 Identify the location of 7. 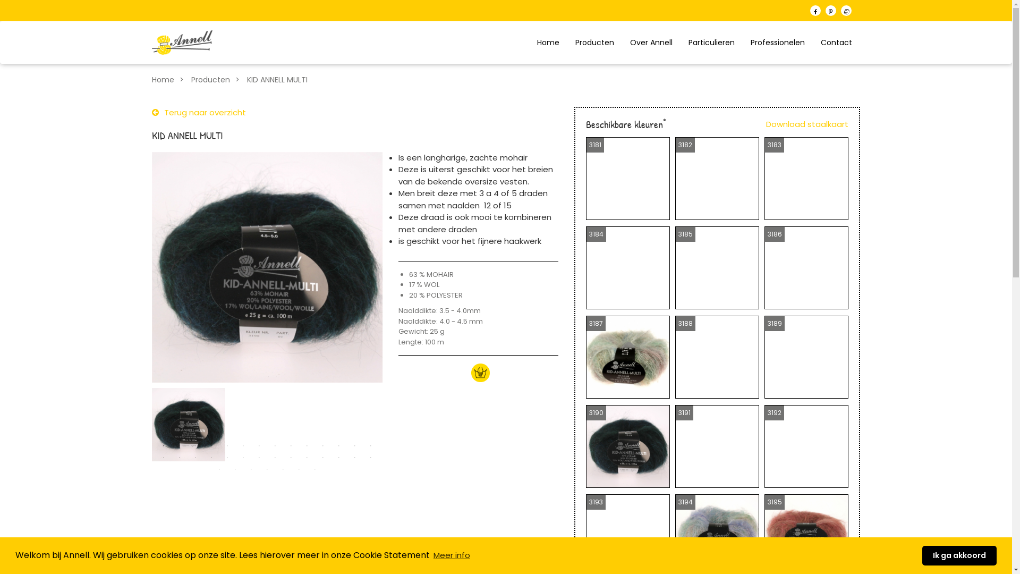
(259, 445).